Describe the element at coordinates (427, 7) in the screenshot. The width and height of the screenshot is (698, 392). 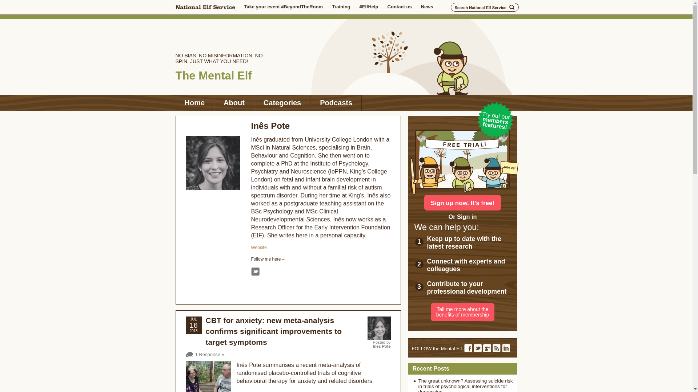
I see `News` at that location.